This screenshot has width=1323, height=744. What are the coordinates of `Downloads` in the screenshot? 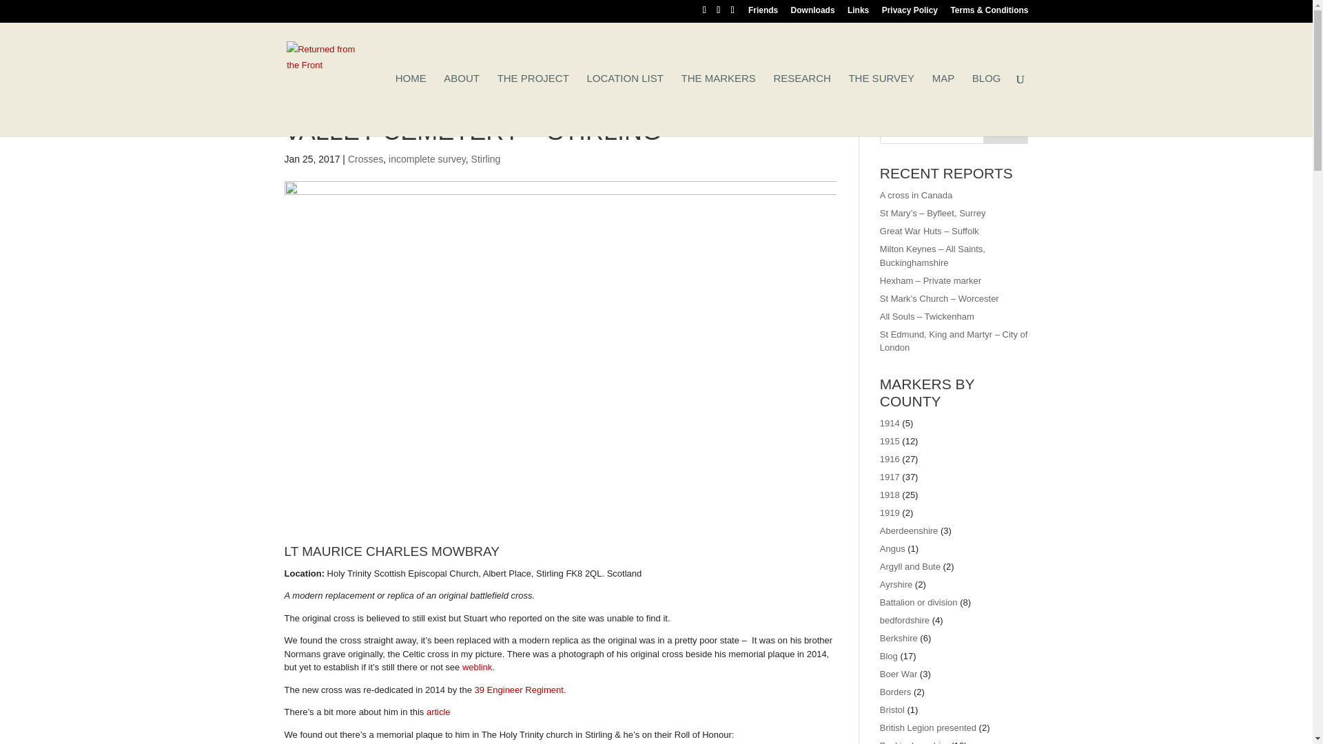 It's located at (813, 13).